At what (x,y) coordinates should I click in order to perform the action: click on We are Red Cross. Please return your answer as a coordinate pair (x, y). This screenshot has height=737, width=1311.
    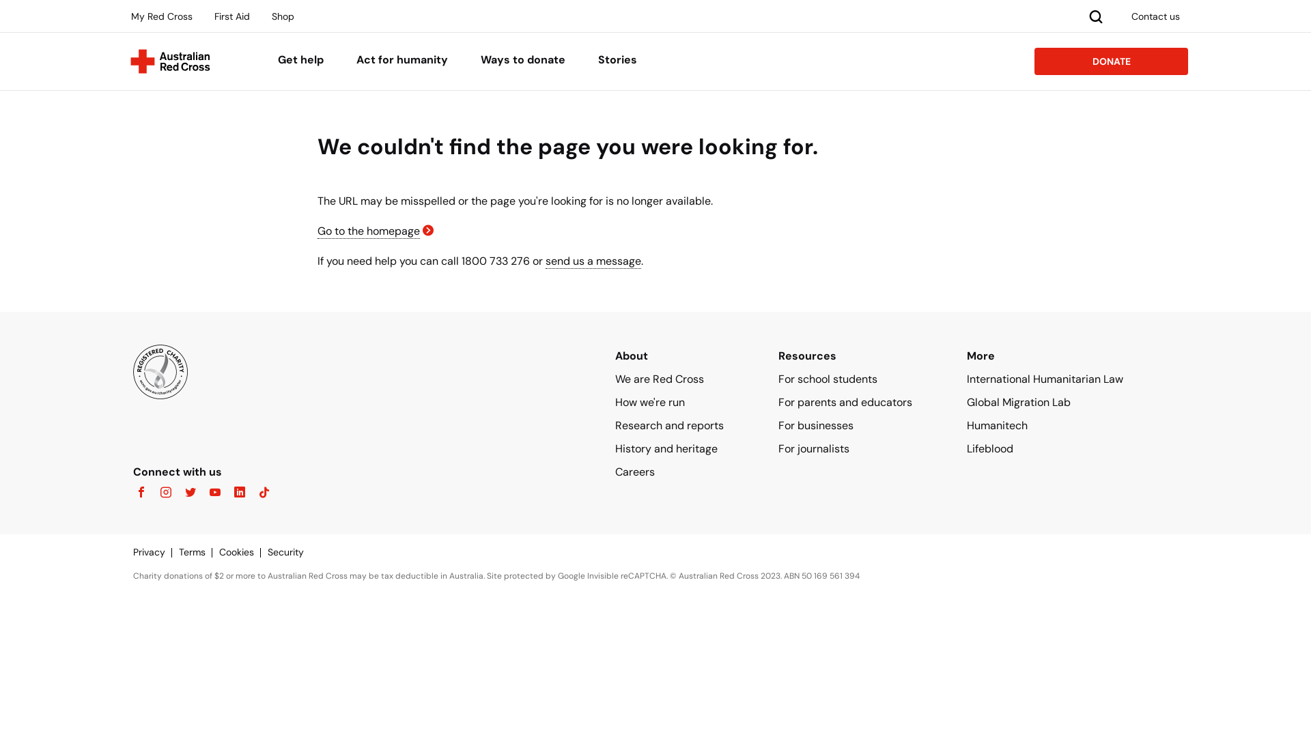
    Looking at the image, I should click on (660, 379).